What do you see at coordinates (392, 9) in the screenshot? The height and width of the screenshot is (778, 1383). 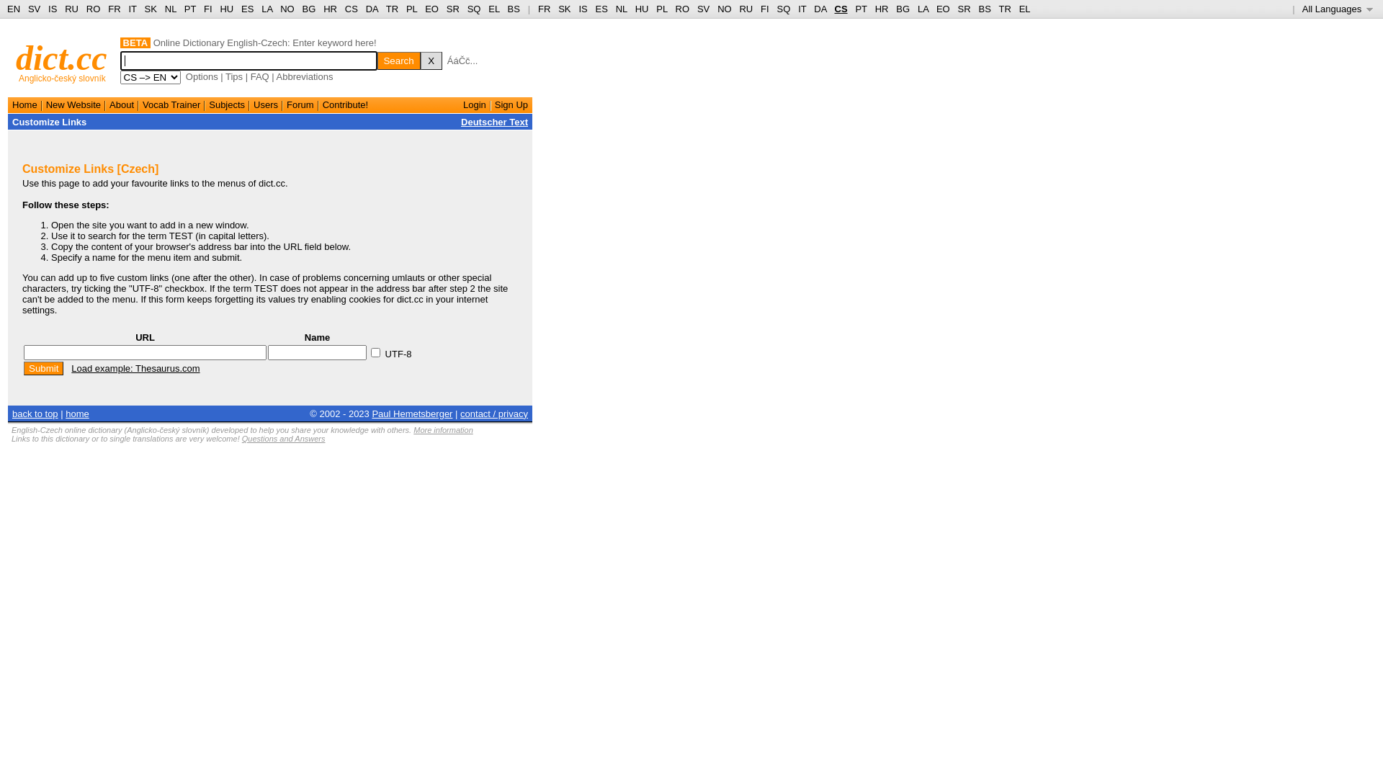 I see `TR` at bounding box center [392, 9].